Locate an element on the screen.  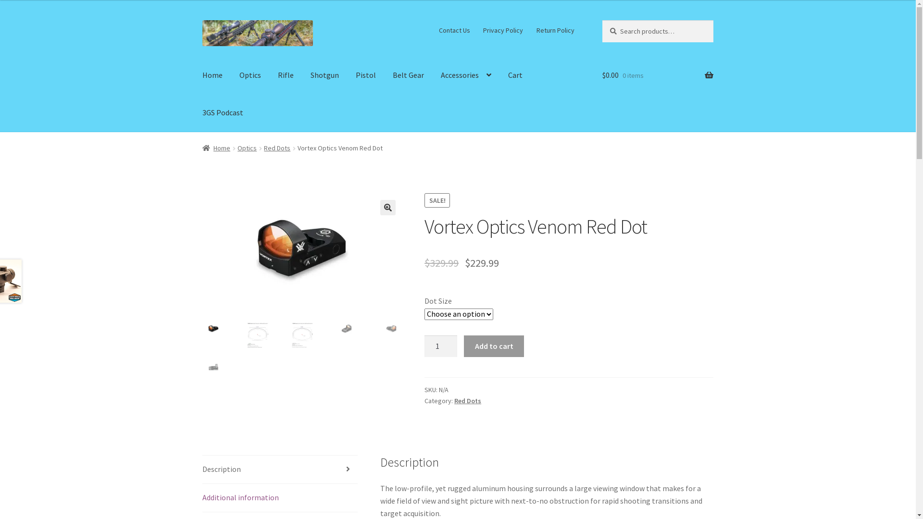
Description is located at coordinates (280, 470).